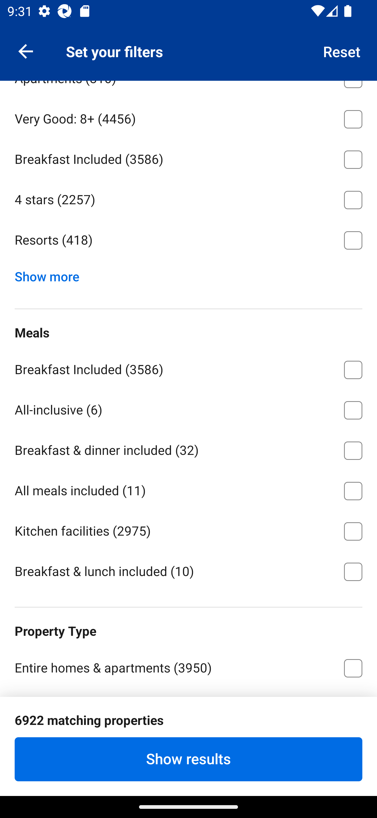 The image size is (377, 818). I want to click on Resorts ⁦(418), so click(188, 240).